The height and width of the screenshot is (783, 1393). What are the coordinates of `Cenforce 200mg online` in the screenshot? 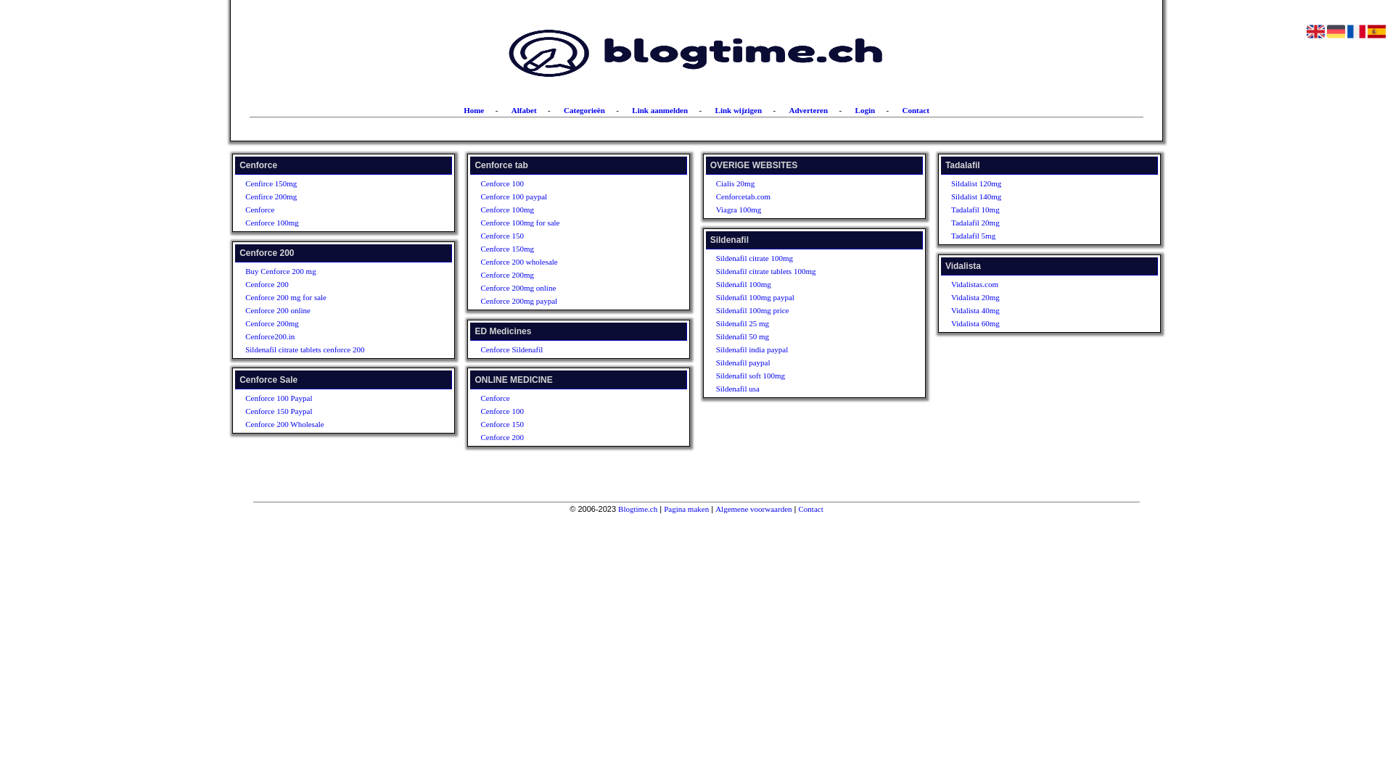 It's located at (564, 288).